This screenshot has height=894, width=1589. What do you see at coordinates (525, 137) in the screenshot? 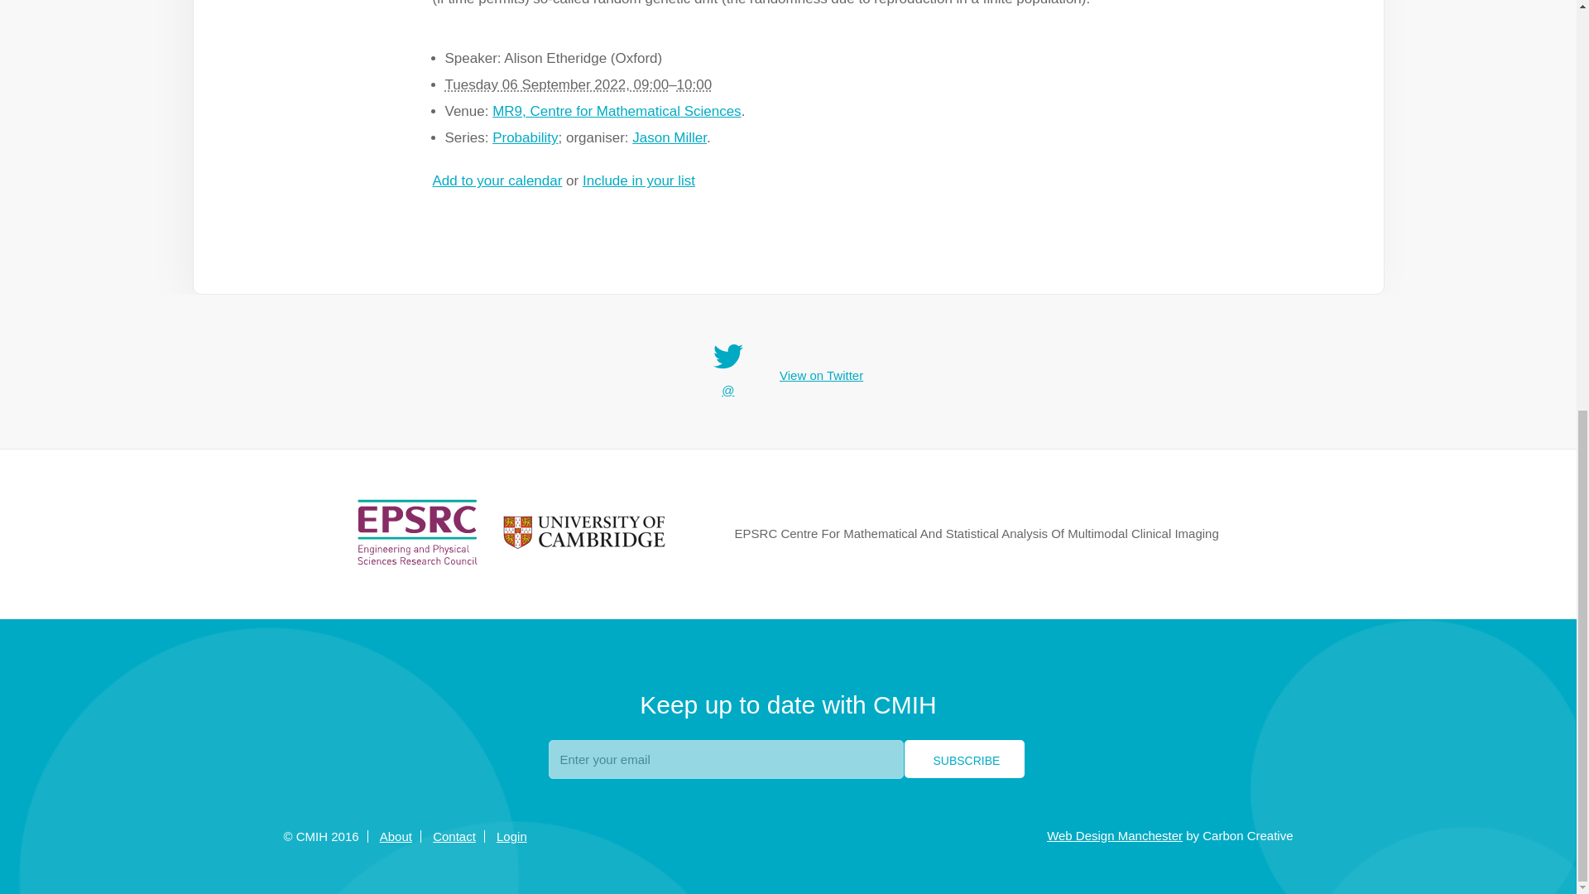
I see `Probability` at bounding box center [525, 137].